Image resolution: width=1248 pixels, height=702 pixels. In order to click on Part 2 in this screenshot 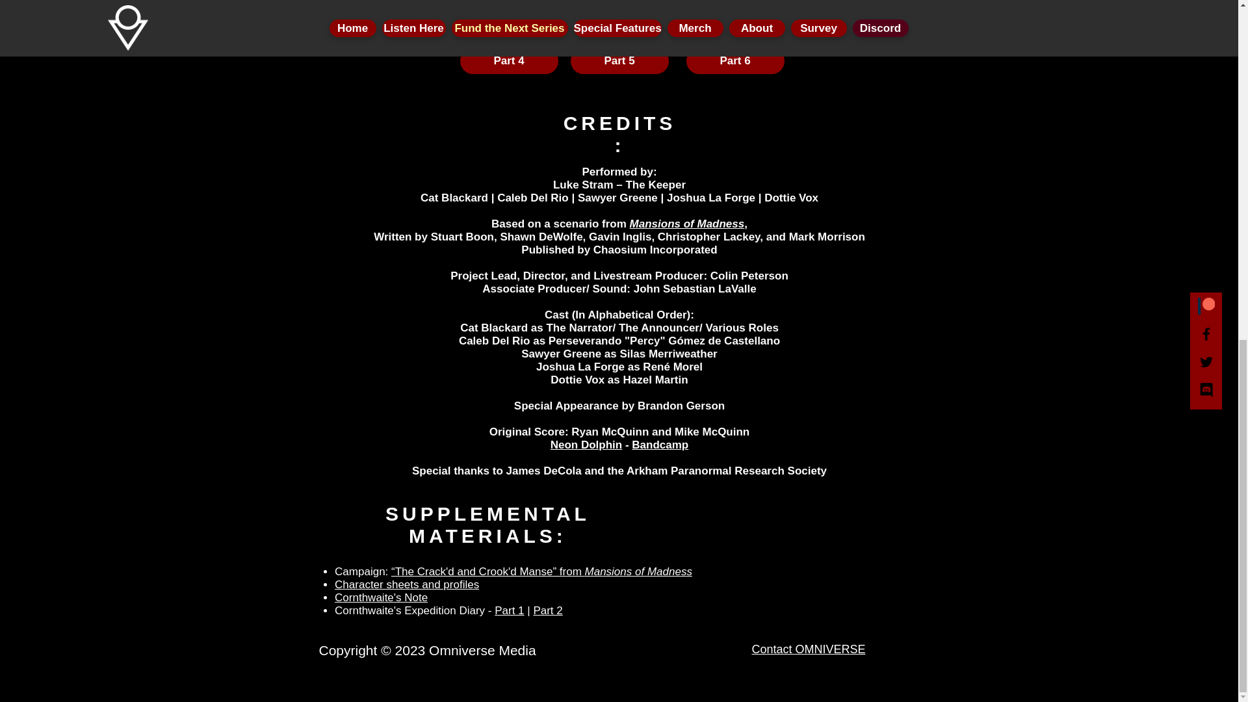, I will do `click(619, 19)`.